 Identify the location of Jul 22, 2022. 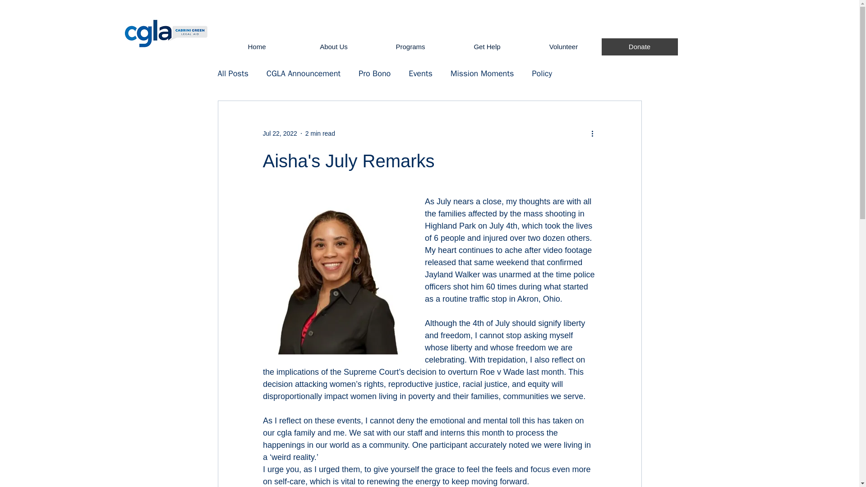
(280, 133).